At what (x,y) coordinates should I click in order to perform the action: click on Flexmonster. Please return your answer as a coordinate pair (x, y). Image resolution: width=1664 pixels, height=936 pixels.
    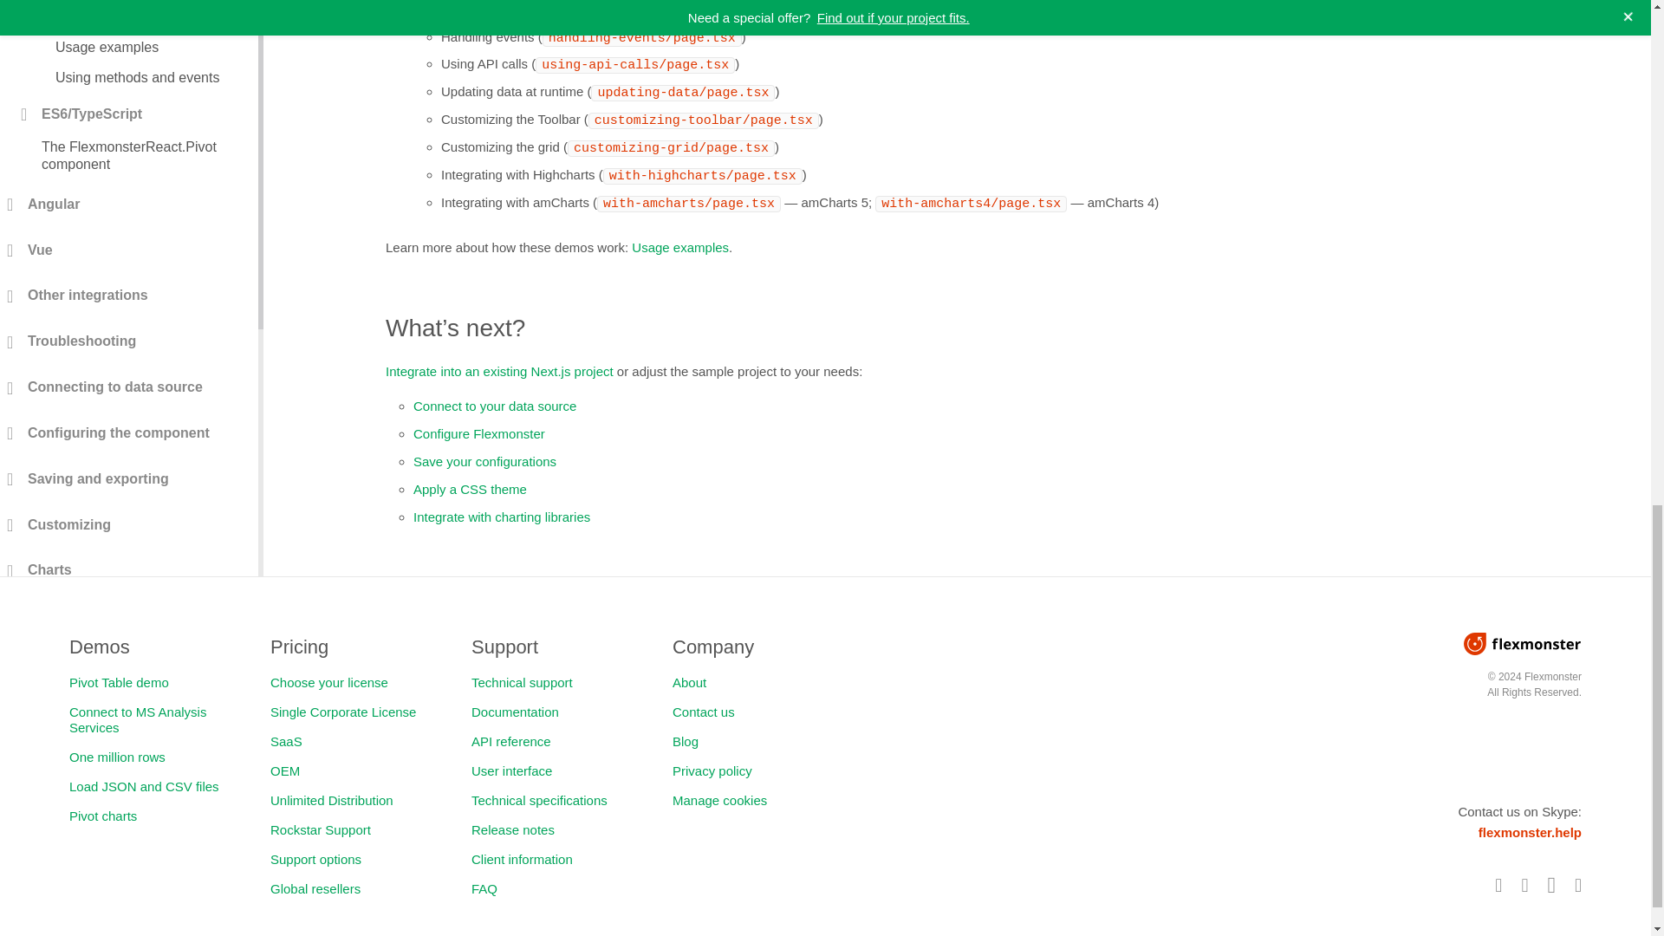
    Looking at the image, I should click on (1523, 644).